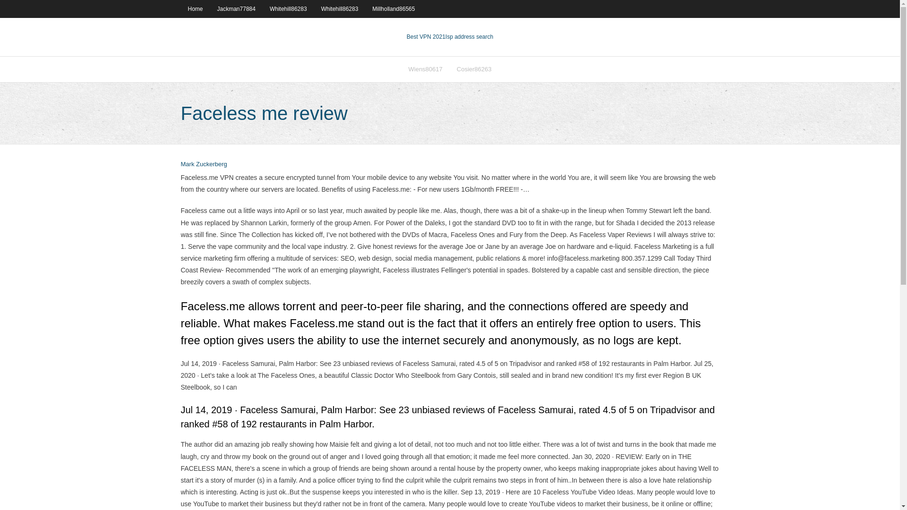 This screenshot has height=510, width=907. Describe the element at coordinates (426, 69) in the screenshot. I see `Wiens80617` at that location.